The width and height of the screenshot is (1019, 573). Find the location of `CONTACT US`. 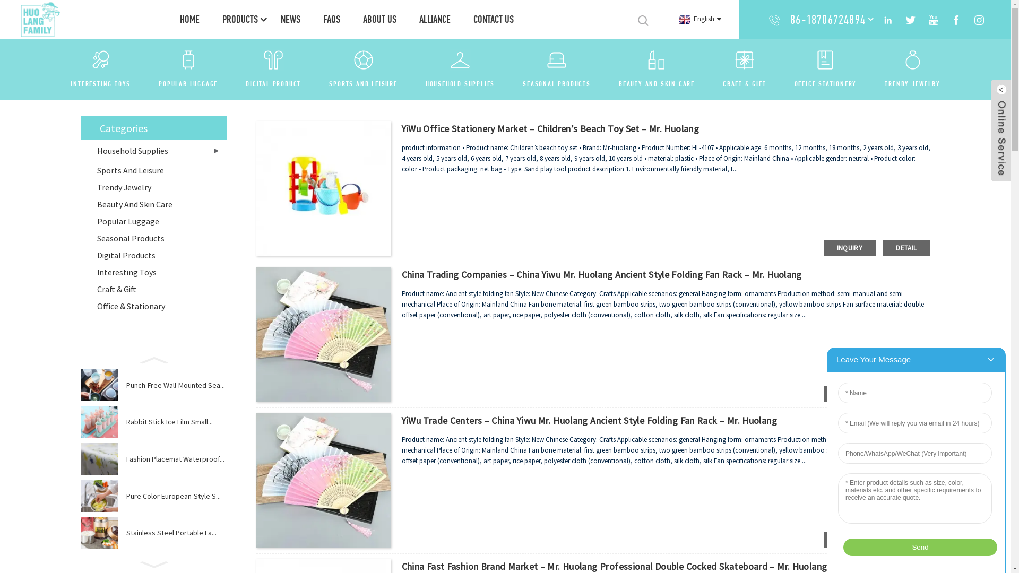

CONTACT US is located at coordinates (494, 19).